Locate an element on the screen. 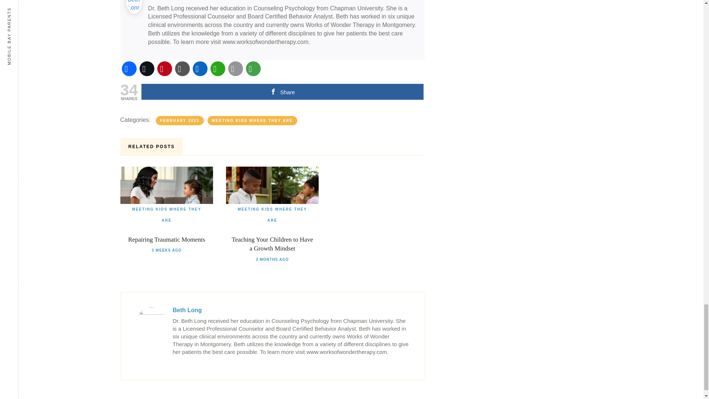 Image resolution: width=709 pixels, height=399 pixels. Posts by Beth Long is located at coordinates (188, 310).